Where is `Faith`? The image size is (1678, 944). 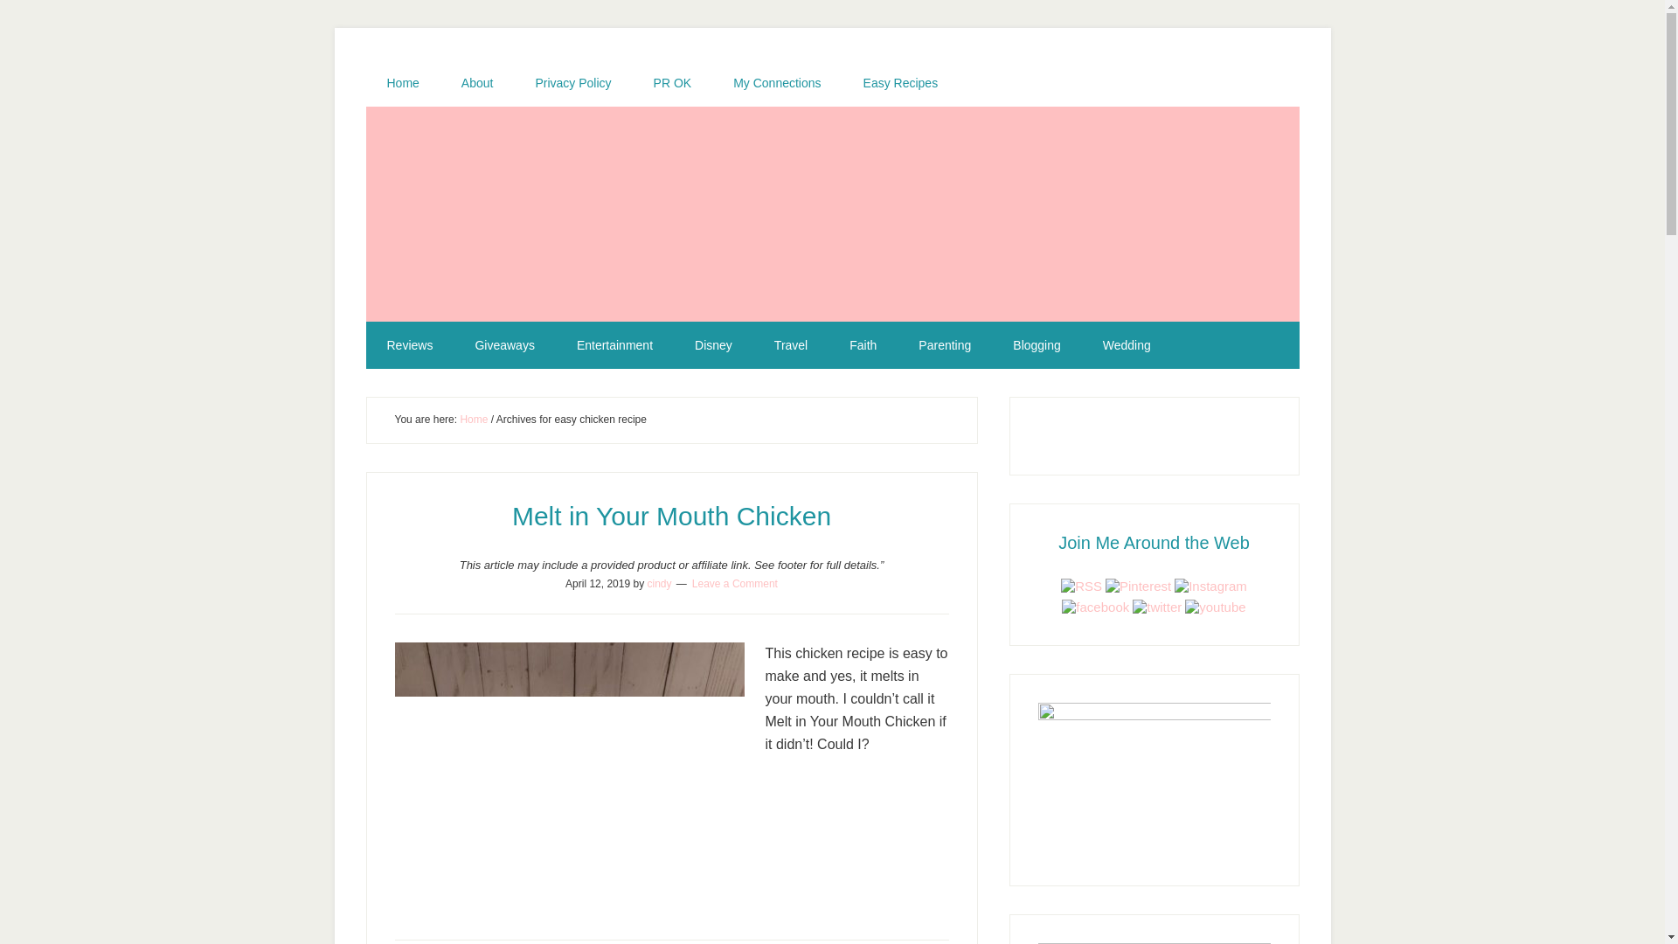
Faith is located at coordinates (863, 345).